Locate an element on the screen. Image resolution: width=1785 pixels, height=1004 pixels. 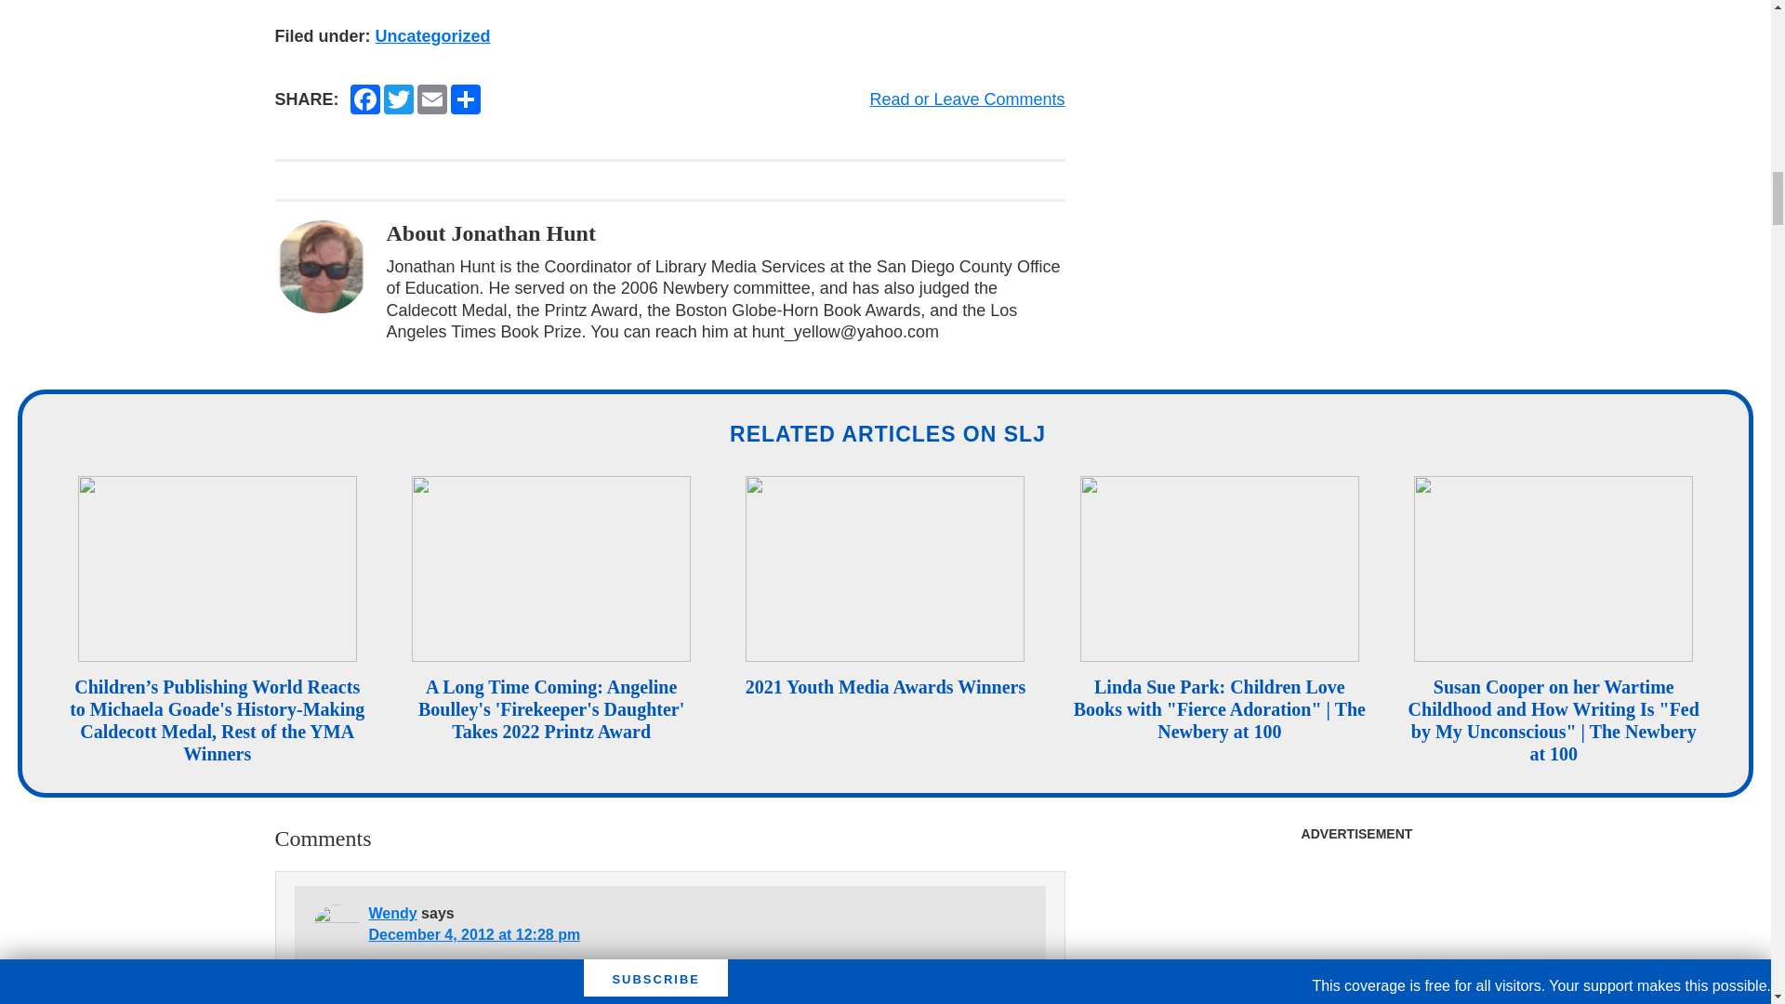
Twitter is located at coordinates (398, 99).